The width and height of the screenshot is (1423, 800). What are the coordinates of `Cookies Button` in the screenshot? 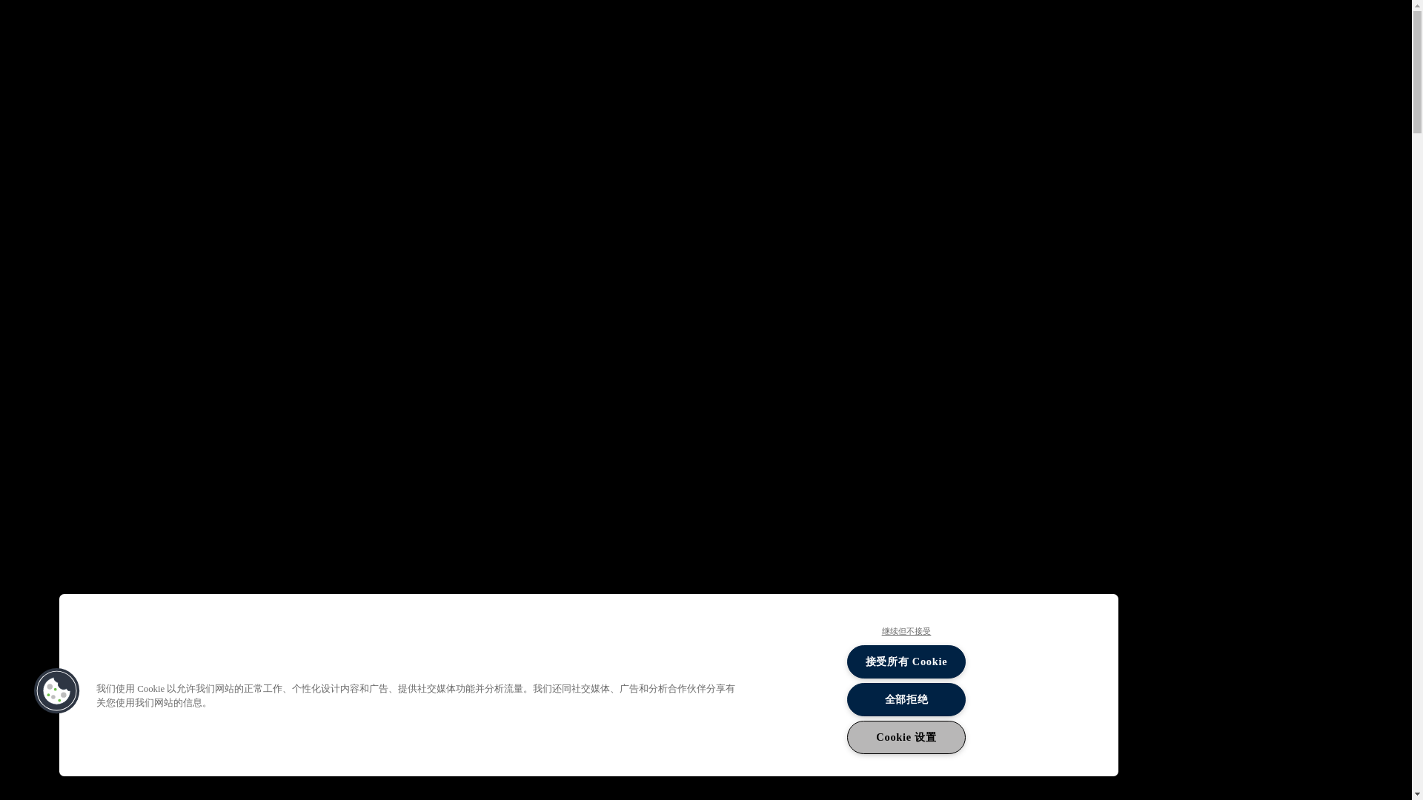 It's located at (56, 690).